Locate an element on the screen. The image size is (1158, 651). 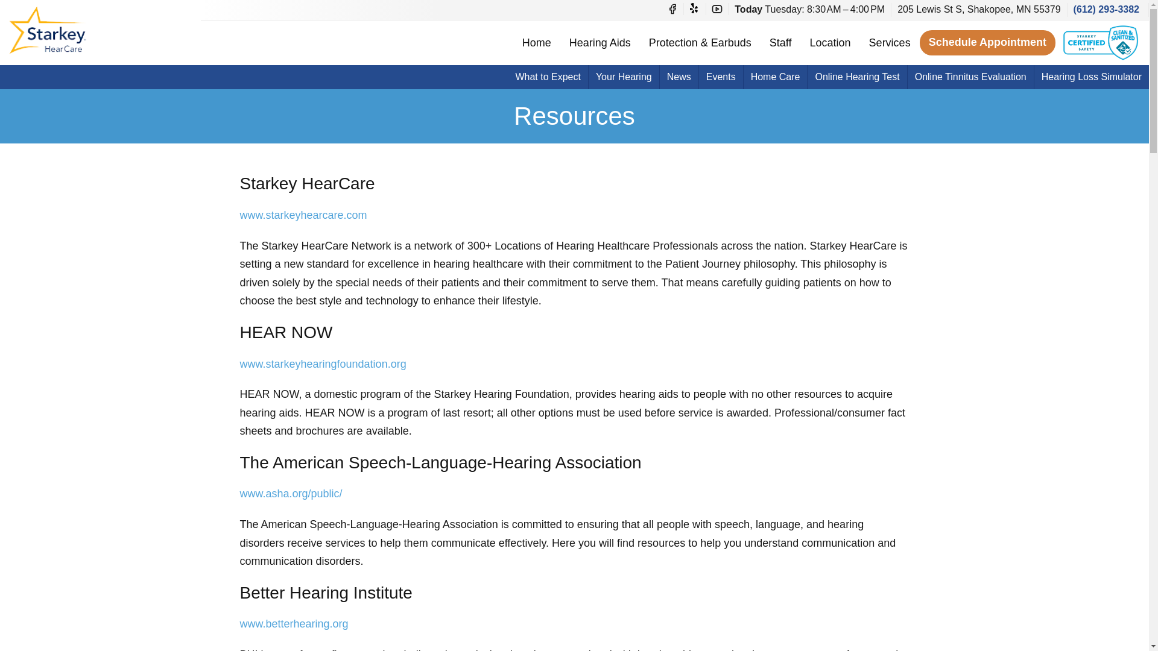
Starkey HearCare Youtube is located at coordinates (717, 8).